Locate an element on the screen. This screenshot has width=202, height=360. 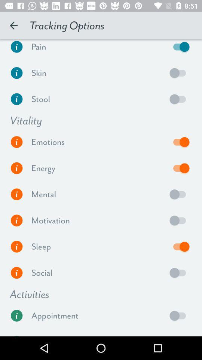
toggle mental option is located at coordinates (180, 194).